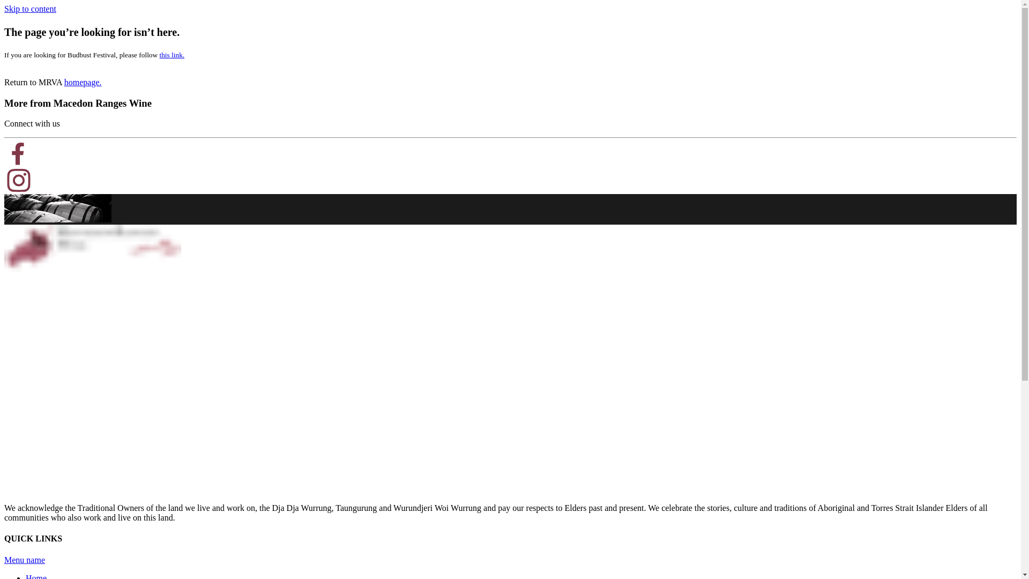  Describe the element at coordinates (25, 560) in the screenshot. I see `Menu name` at that location.